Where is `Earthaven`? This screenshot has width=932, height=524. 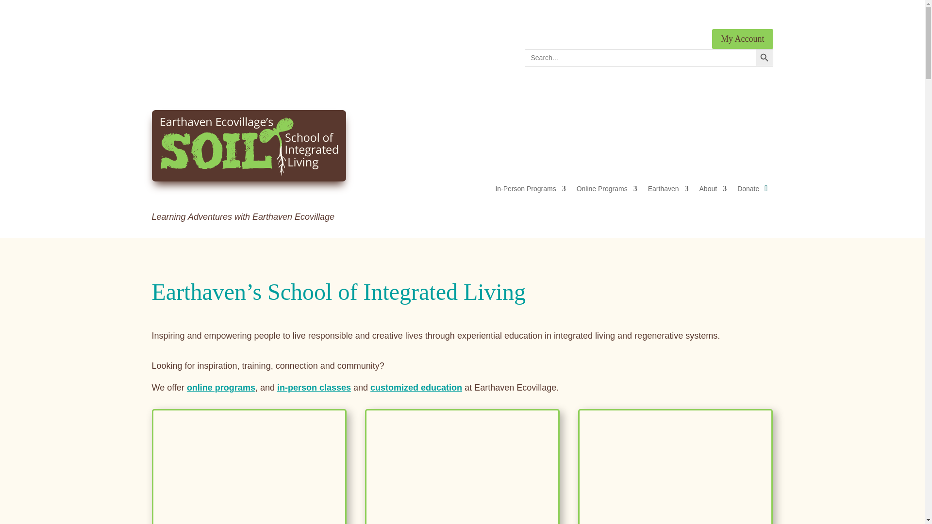
Earthaven is located at coordinates (668, 190).